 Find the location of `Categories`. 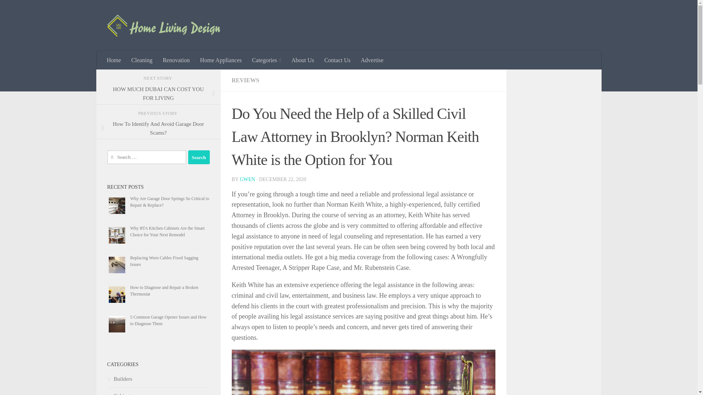

Categories is located at coordinates (266, 60).